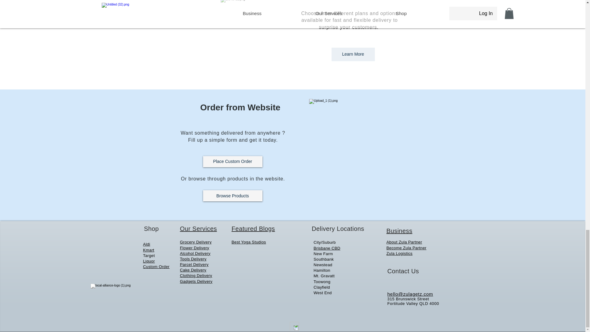 The width and height of the screenshot is (590, 332). I want to click on Cake Delivery, so click(193, 270).